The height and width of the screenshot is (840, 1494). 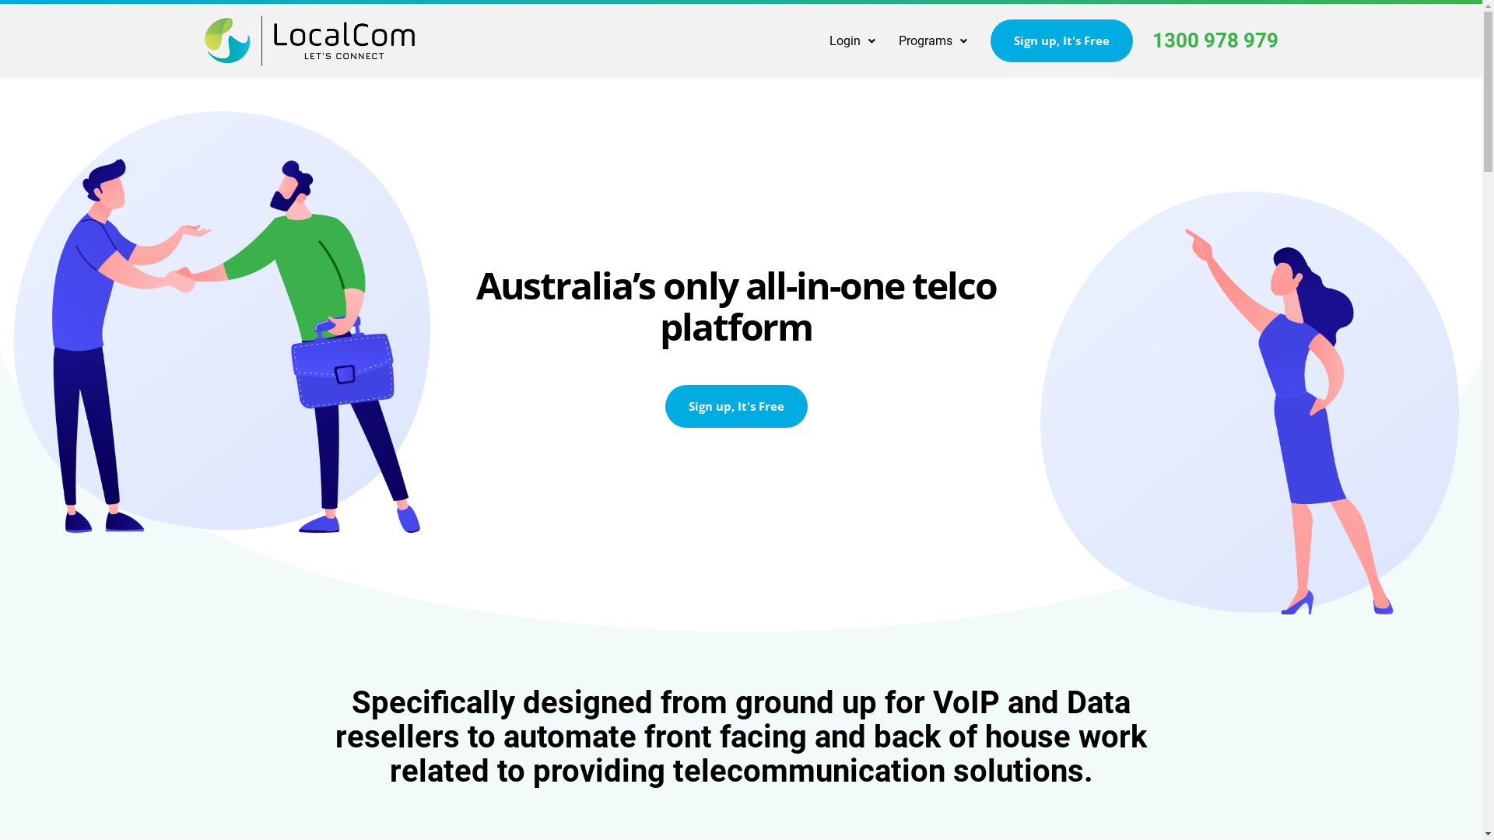 I want to click on Sign up, It's Free, so click(x=1061, y=40).